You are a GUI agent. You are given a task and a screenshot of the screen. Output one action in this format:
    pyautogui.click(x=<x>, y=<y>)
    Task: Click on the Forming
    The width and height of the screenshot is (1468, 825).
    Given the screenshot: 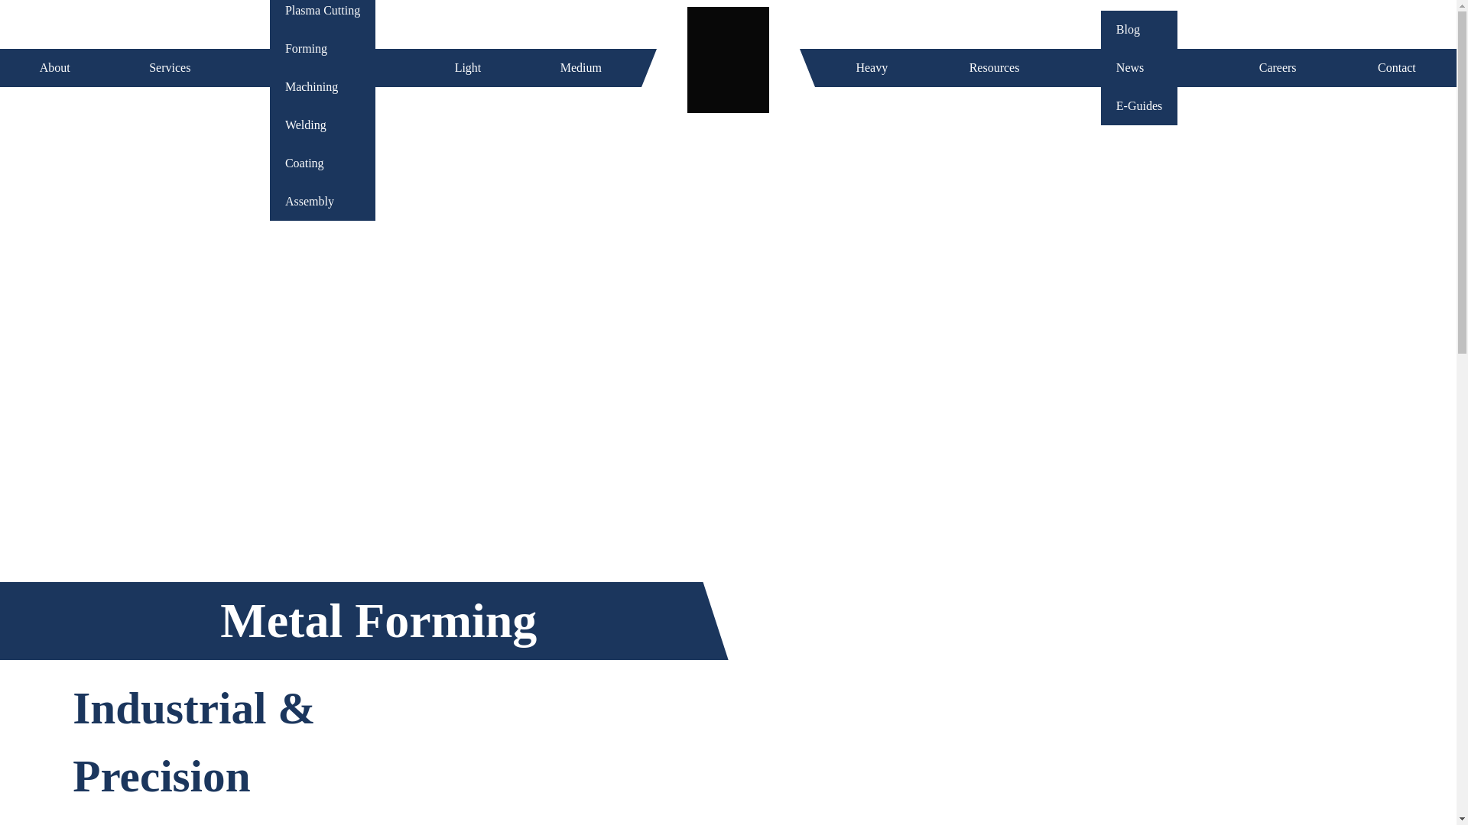 What is the action you would take?
    pyautogui.click(x=323, y=47)
    